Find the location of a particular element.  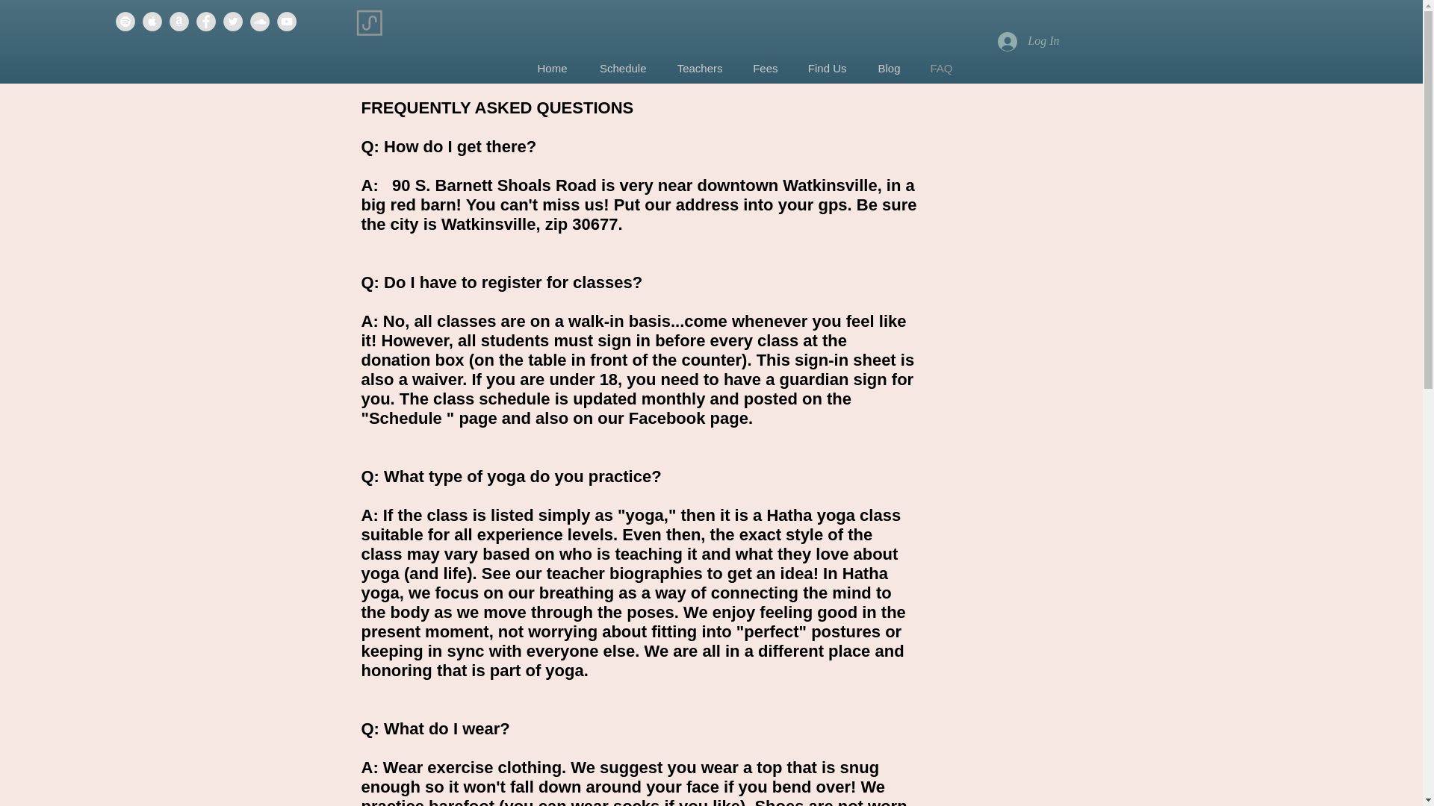

our Facebook page is located at coordinates (673, 418).